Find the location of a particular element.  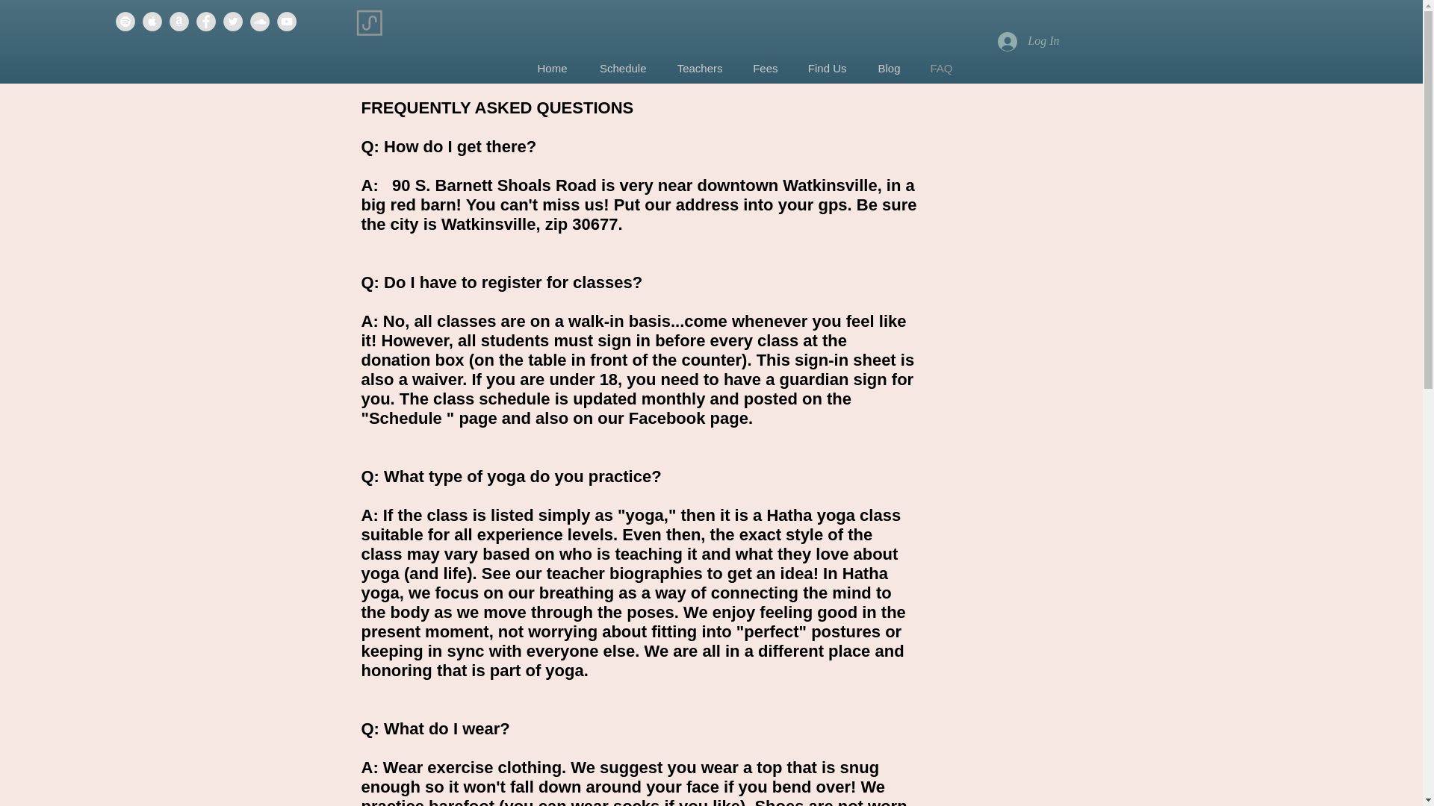

our Facebook page is located at coordinates (673, 418).